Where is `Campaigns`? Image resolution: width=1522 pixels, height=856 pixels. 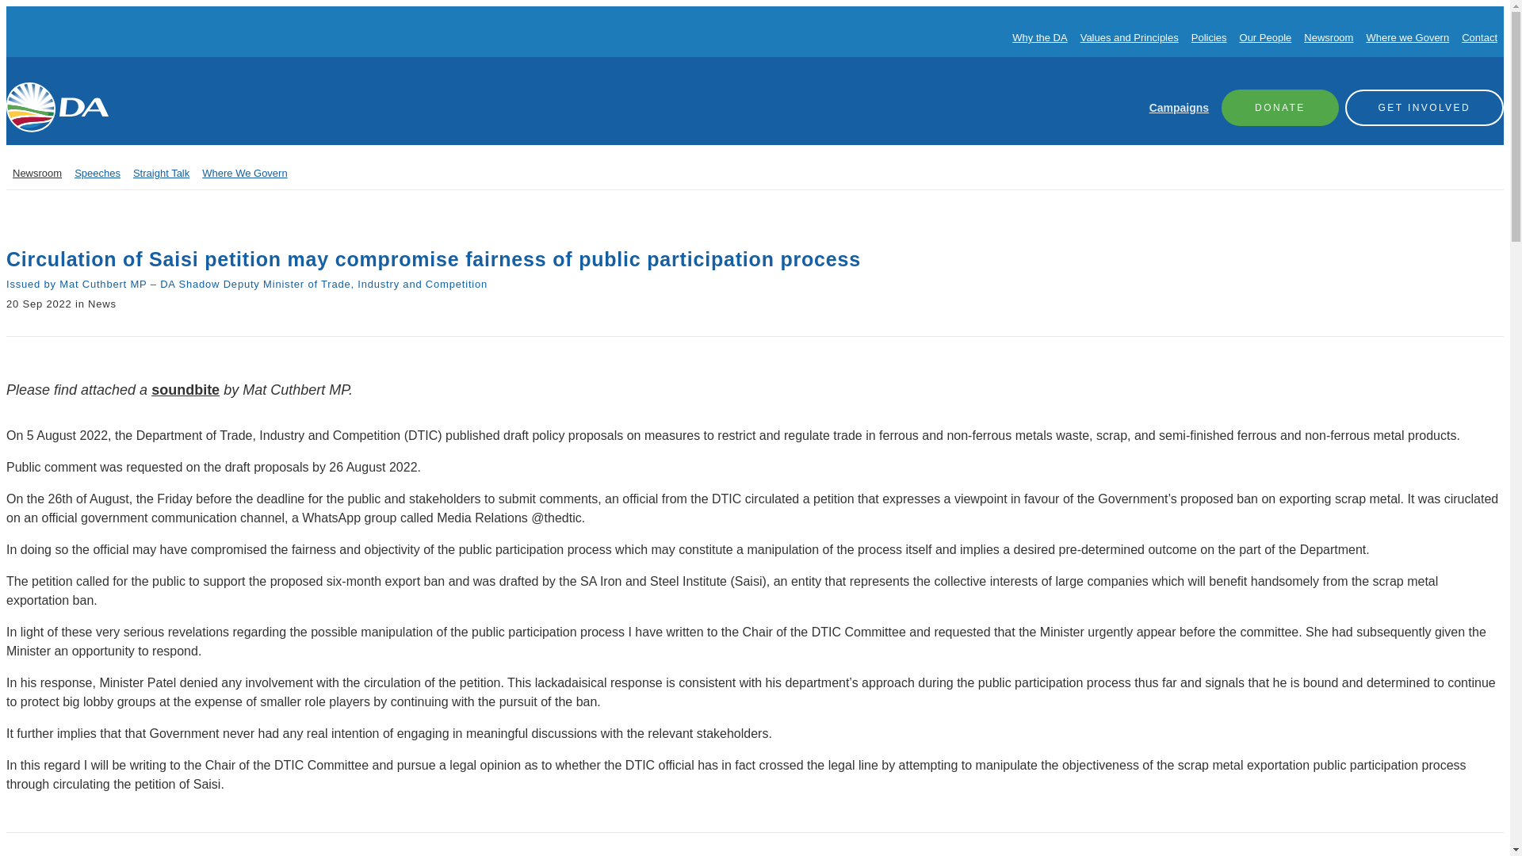 Campaigns is located at coordinates (1178, 108).